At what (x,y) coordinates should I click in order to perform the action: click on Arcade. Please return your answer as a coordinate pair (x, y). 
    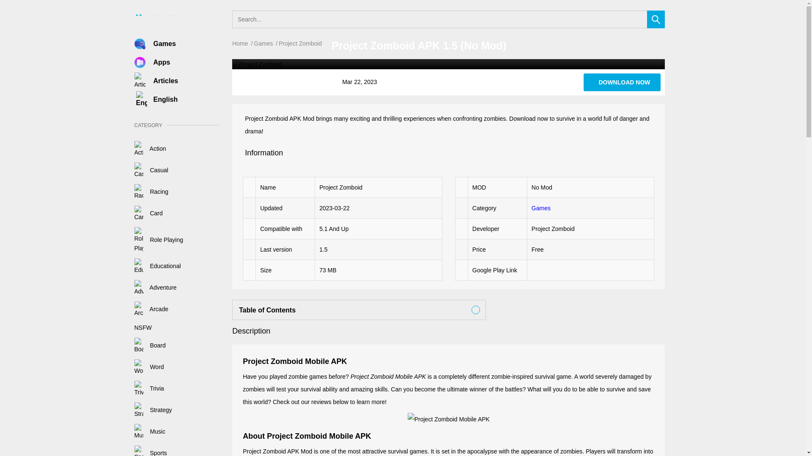
    Looking at the image, I should click on (151, 309).